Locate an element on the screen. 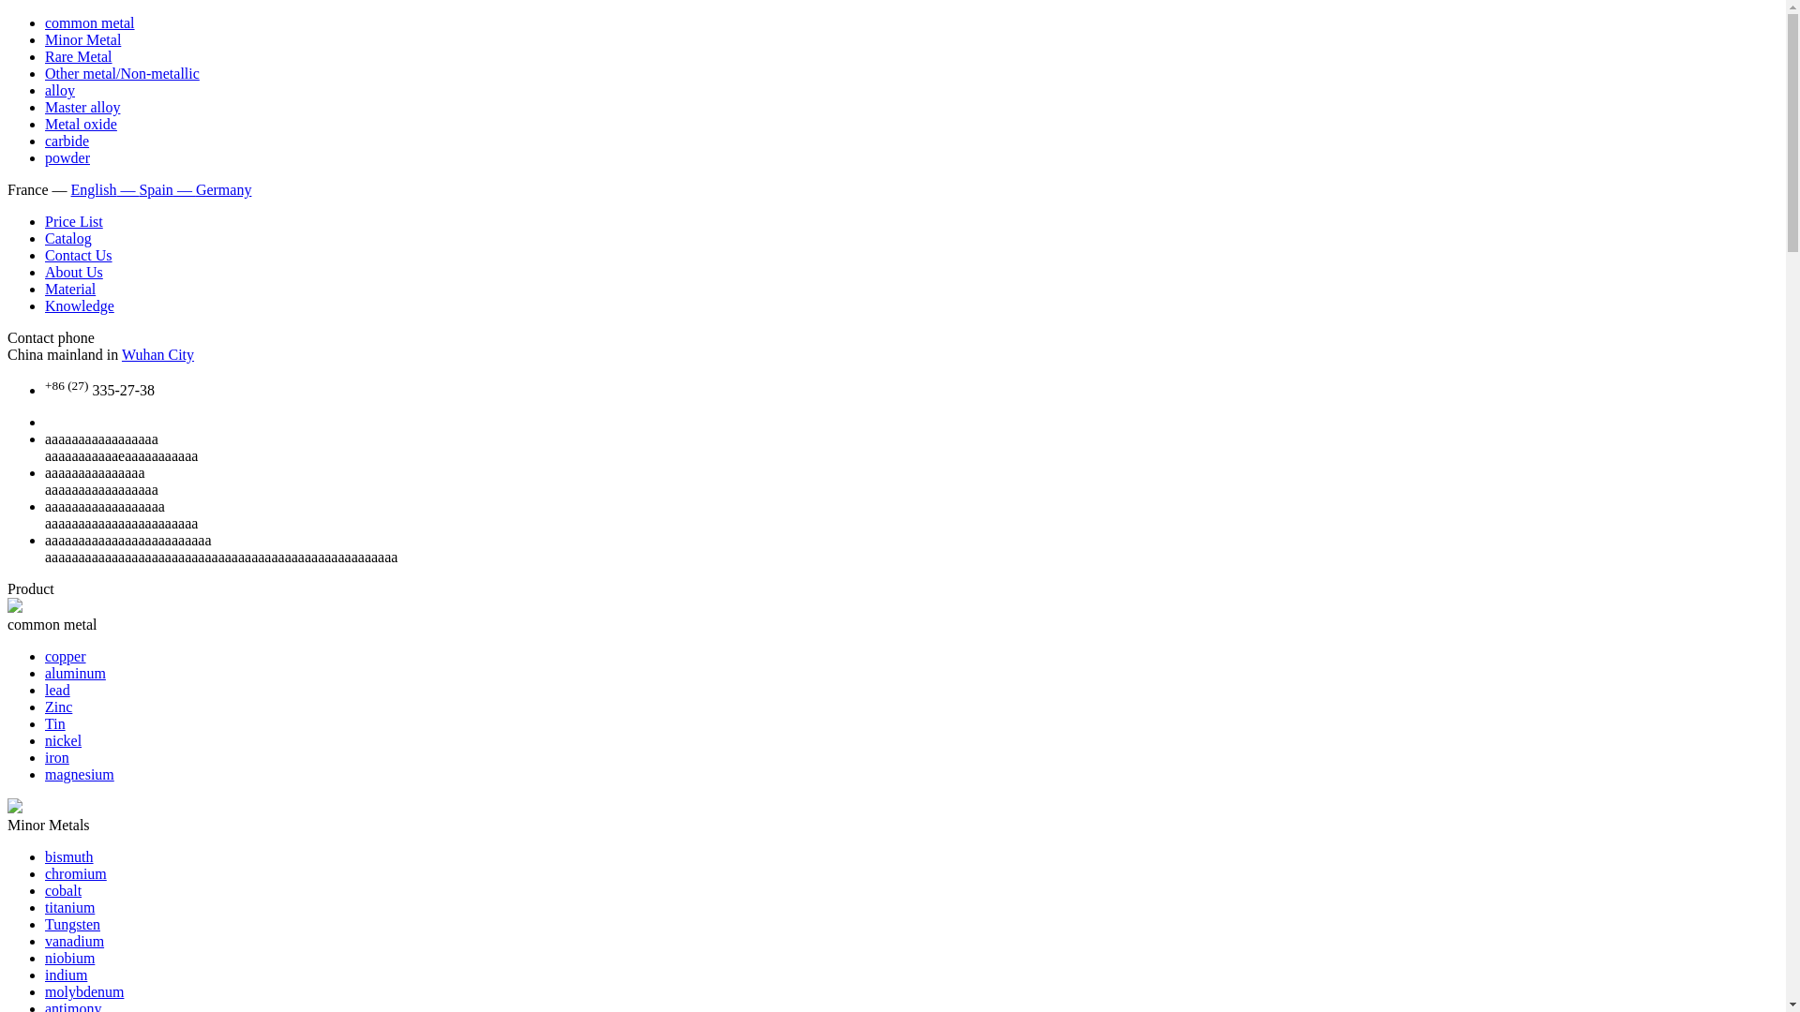 This screenshot has height=1012, width=1800. Price List is located at coordinates (74, 221).